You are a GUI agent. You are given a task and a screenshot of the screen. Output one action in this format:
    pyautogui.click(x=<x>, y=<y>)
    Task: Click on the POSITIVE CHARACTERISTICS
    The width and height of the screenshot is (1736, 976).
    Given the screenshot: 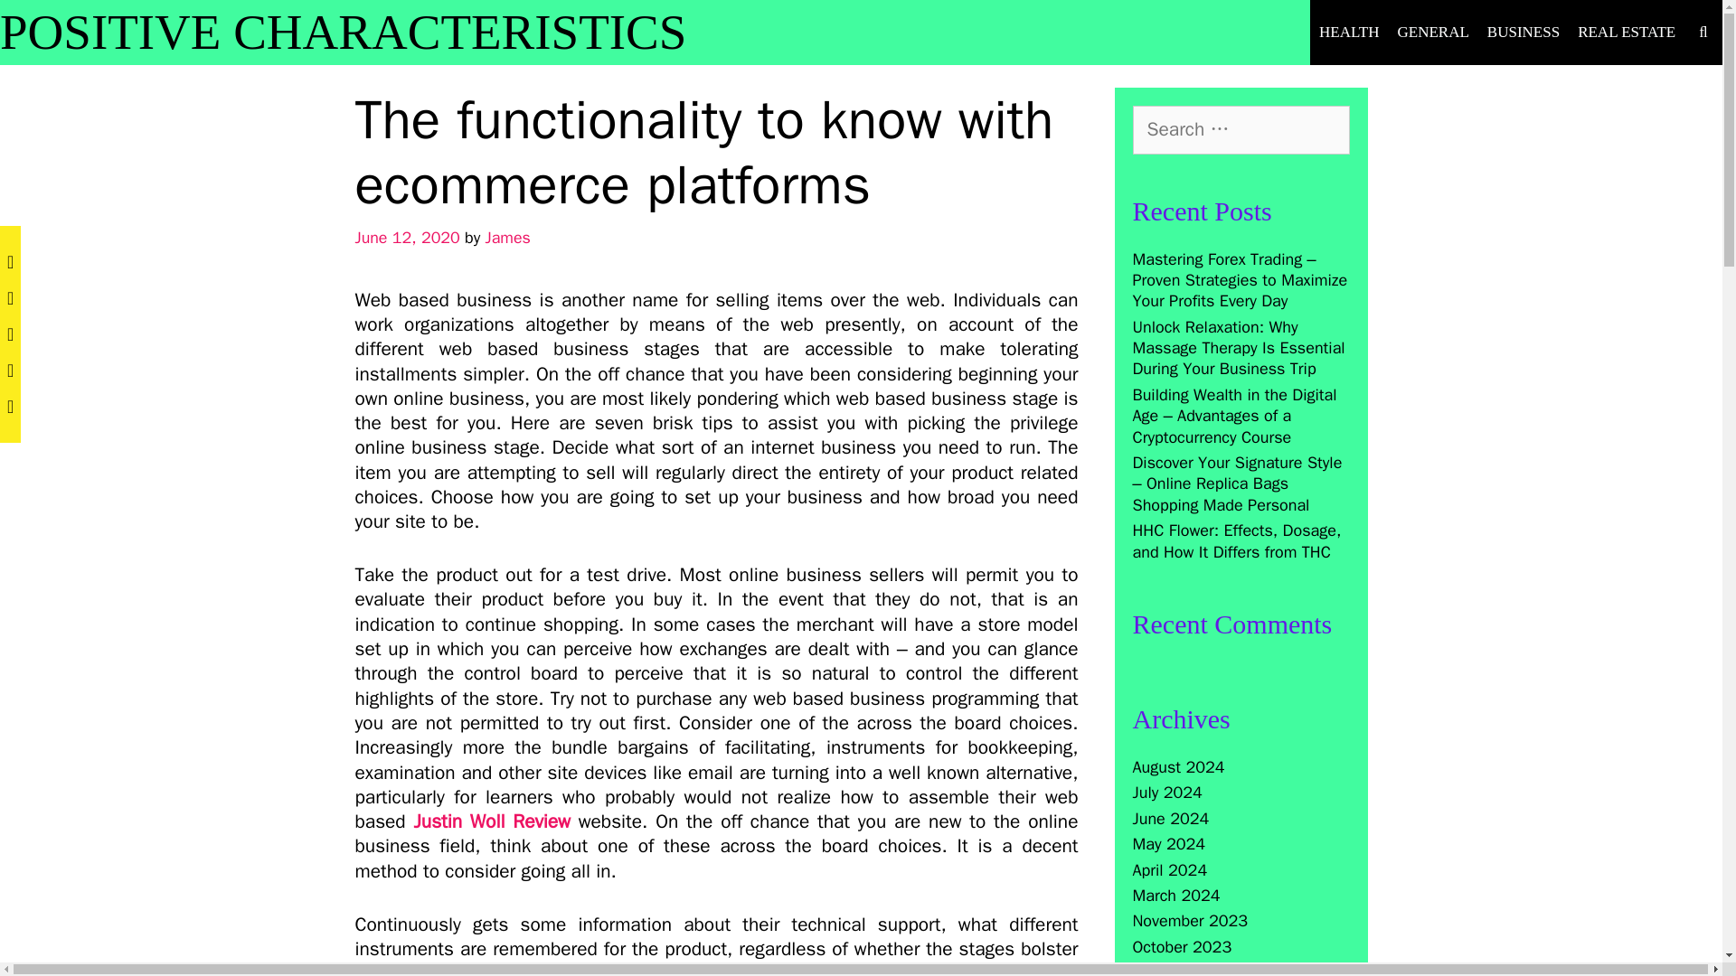 What is the action you would take?
    pyautogui.click(x=343, y=32)
    